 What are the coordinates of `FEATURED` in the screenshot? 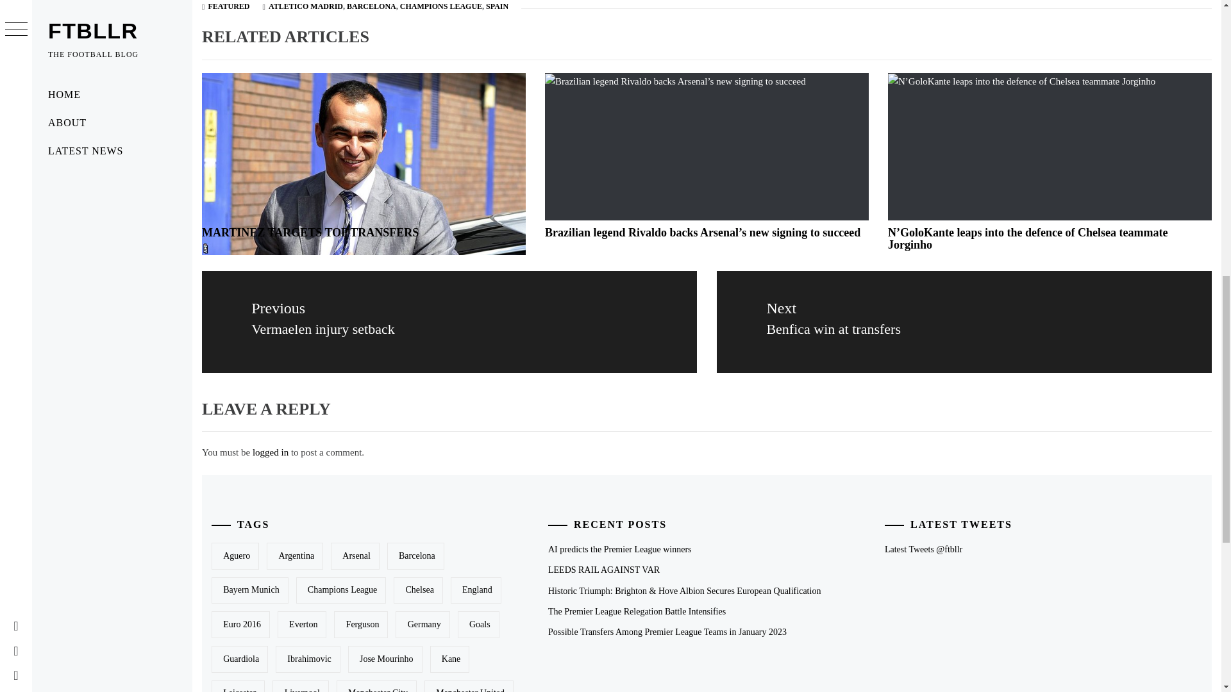 It's located at (228, 6).